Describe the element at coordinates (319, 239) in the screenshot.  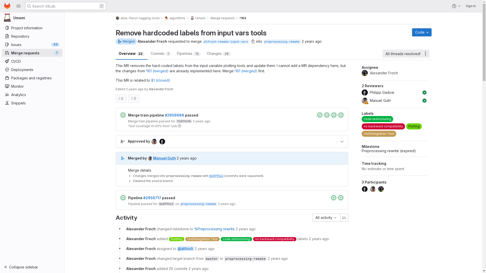
I see `2 years ago` at that location.